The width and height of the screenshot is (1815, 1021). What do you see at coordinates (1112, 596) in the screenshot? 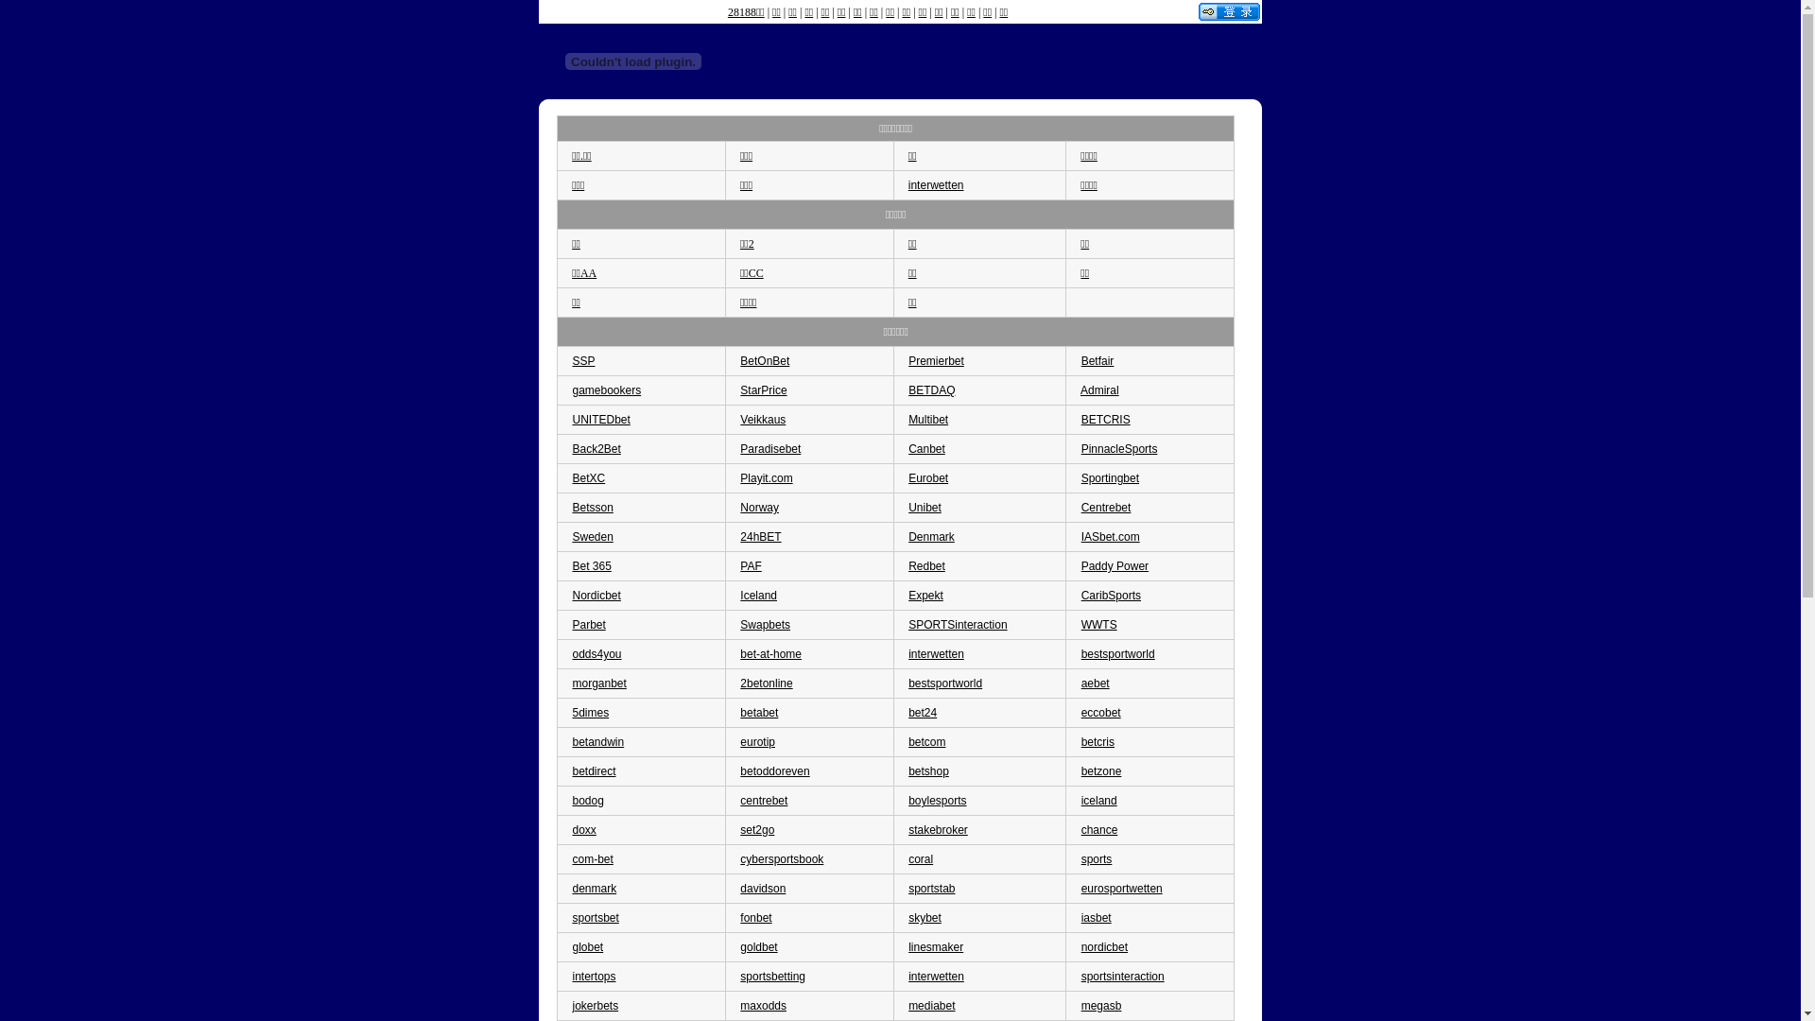
I see `CaribSports` at bounding box center [1112, 596].